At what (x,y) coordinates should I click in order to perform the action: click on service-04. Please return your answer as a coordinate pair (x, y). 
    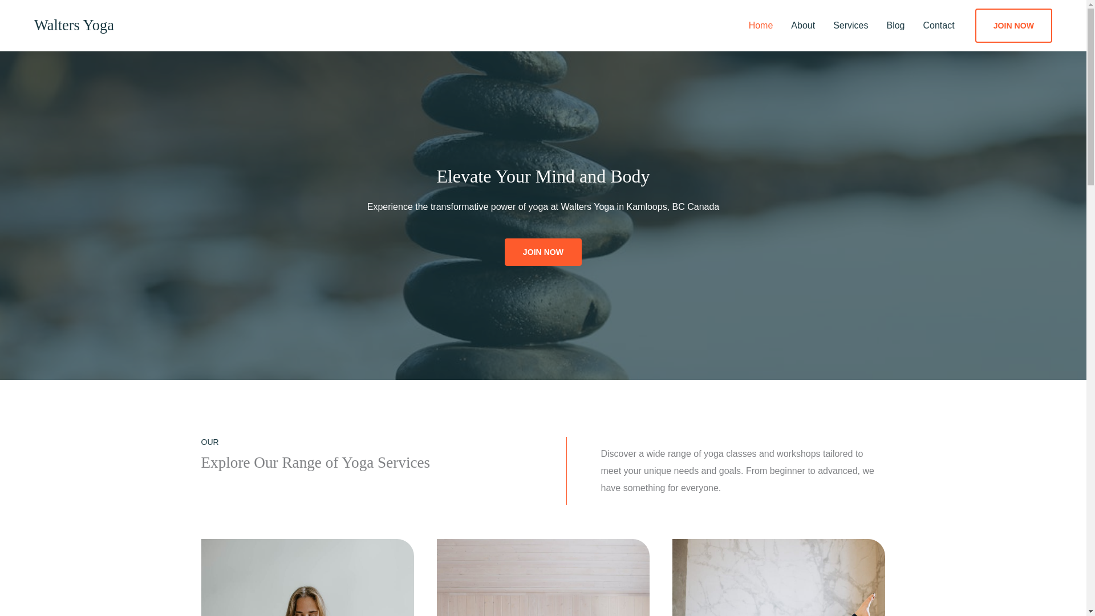
    Looking at the image, I should click on (543, 577).